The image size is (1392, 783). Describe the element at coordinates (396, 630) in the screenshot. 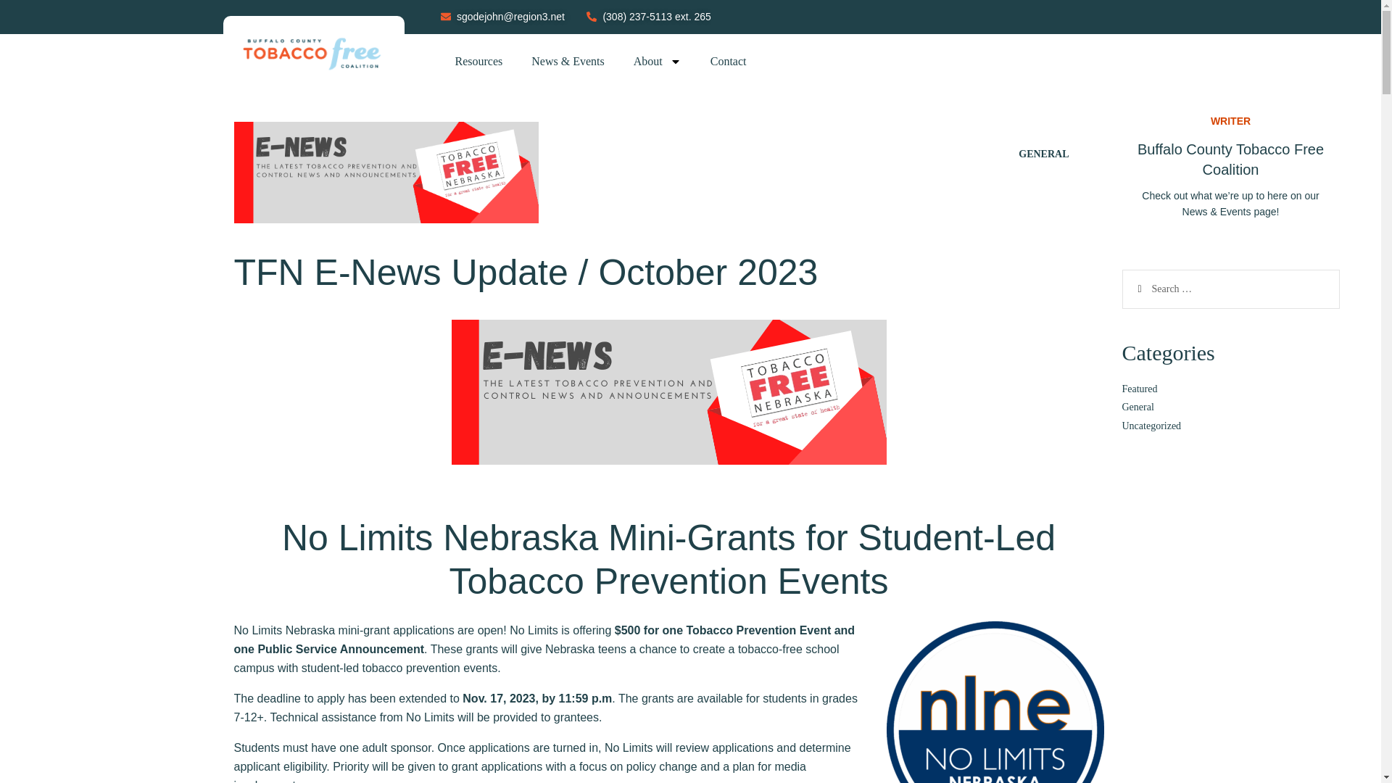

I see `mini-grant applications` at that location.